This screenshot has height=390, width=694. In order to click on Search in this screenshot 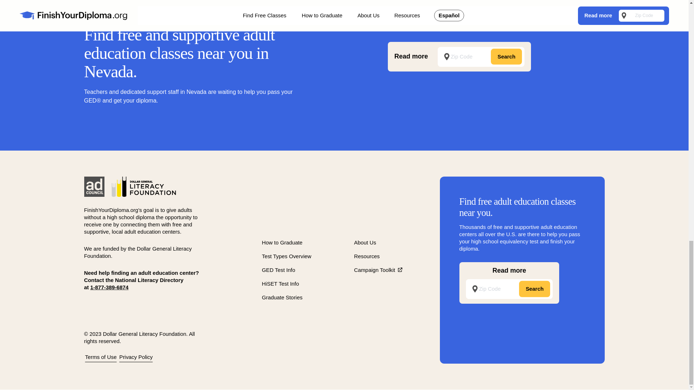, I will do `click(506, 57)`.